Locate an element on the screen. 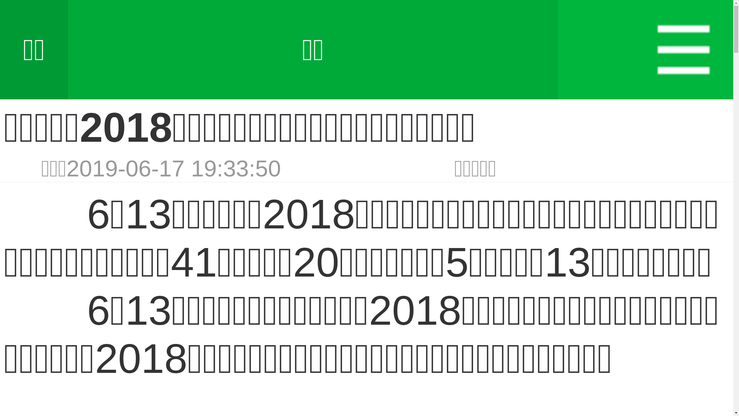 The image size is (739, 416). 2018 is located at coordinates (309, 214).